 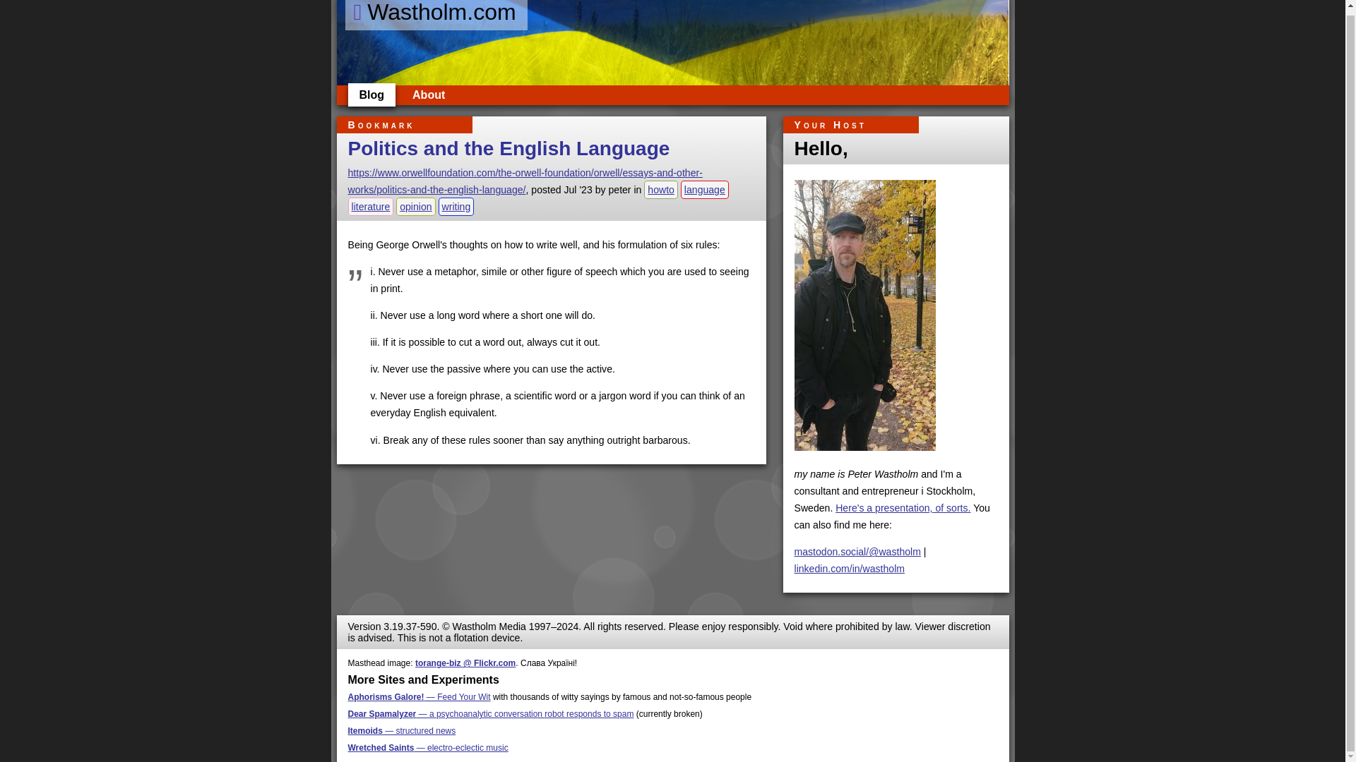 I want to click on literature, so click(x=370, y=206).